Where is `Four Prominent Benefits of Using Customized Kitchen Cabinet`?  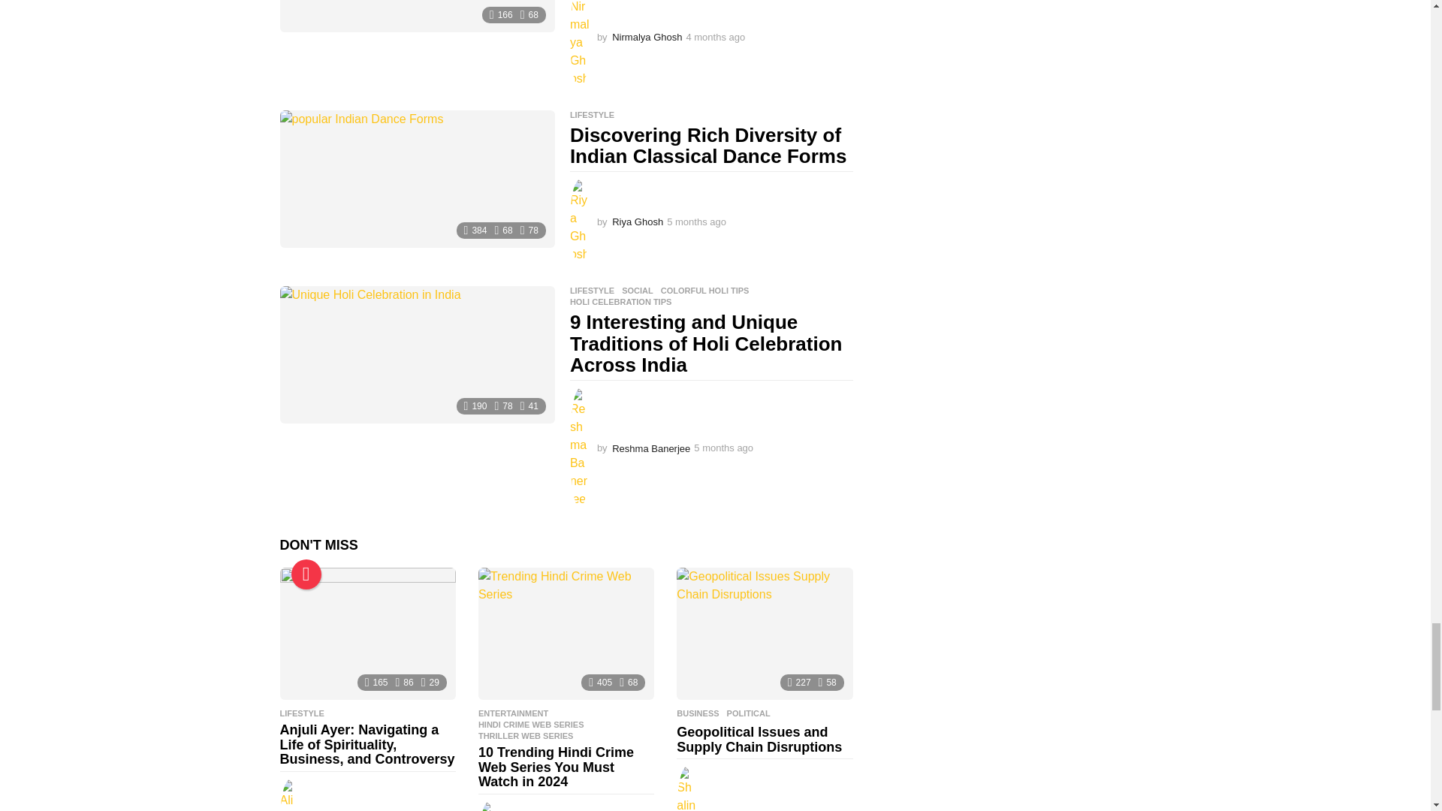 Four Prominent Benefits of Using Customized Kitchen Cabinet is located at coordinates (416, 17).